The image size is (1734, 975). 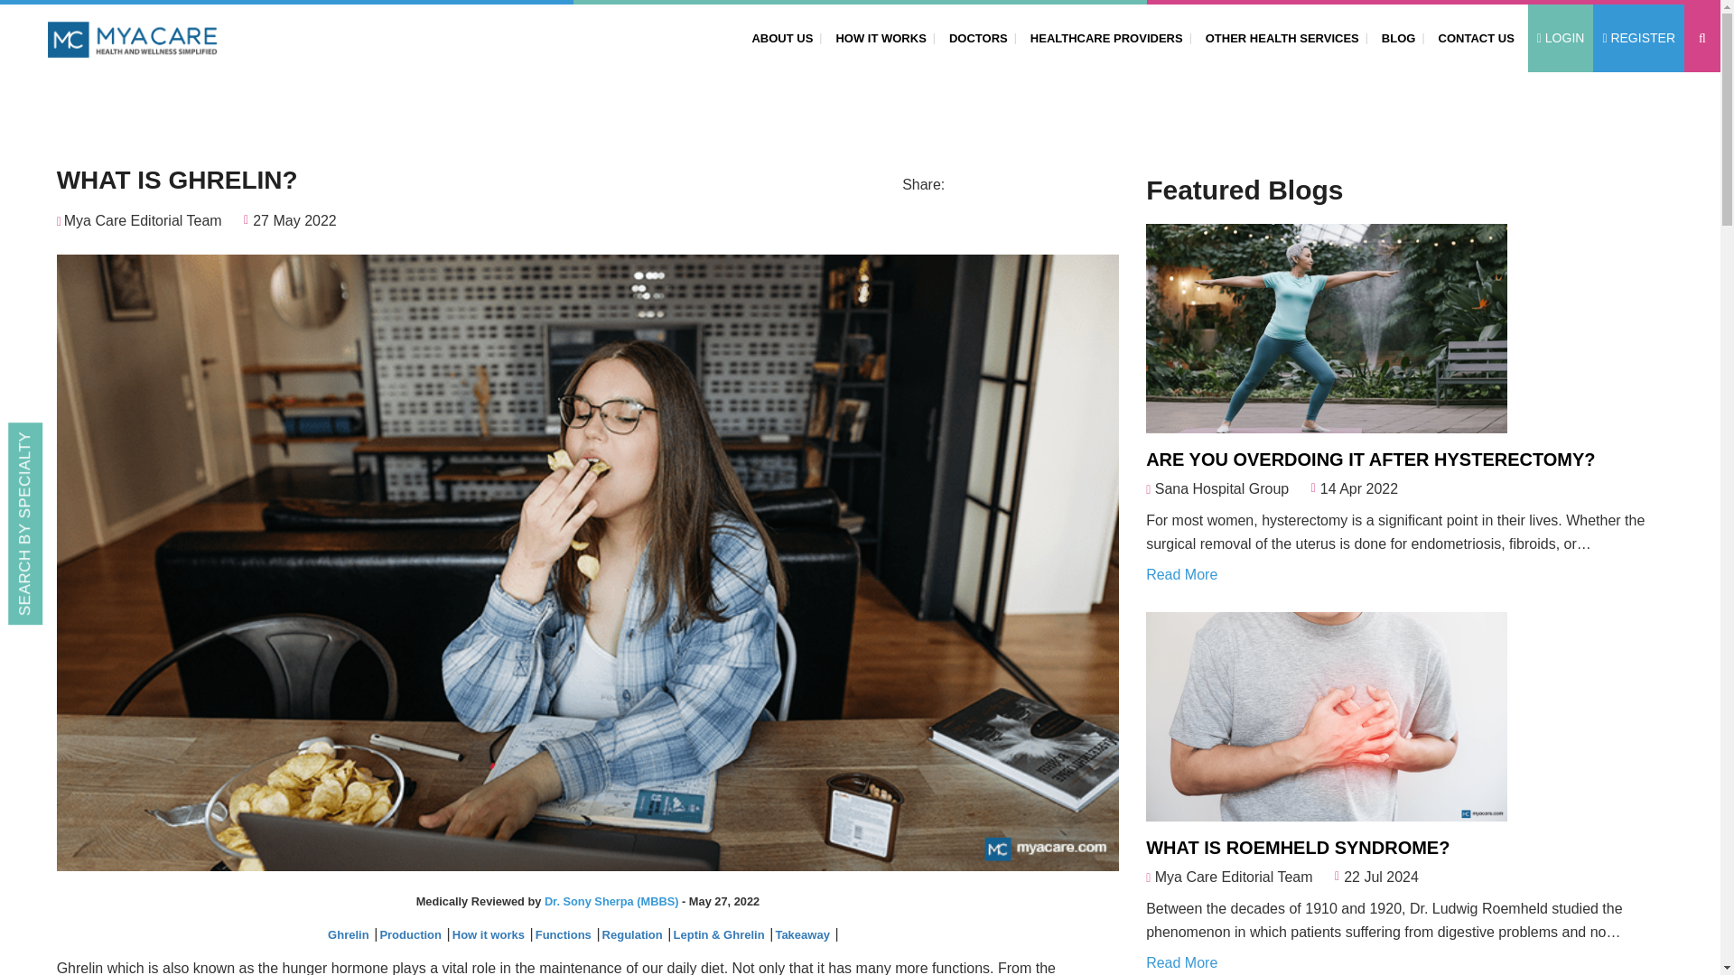 What do you see at coordinates (350, 935) in the screenshot?
I see `Ghrelin` at bounding box center [350, 935].